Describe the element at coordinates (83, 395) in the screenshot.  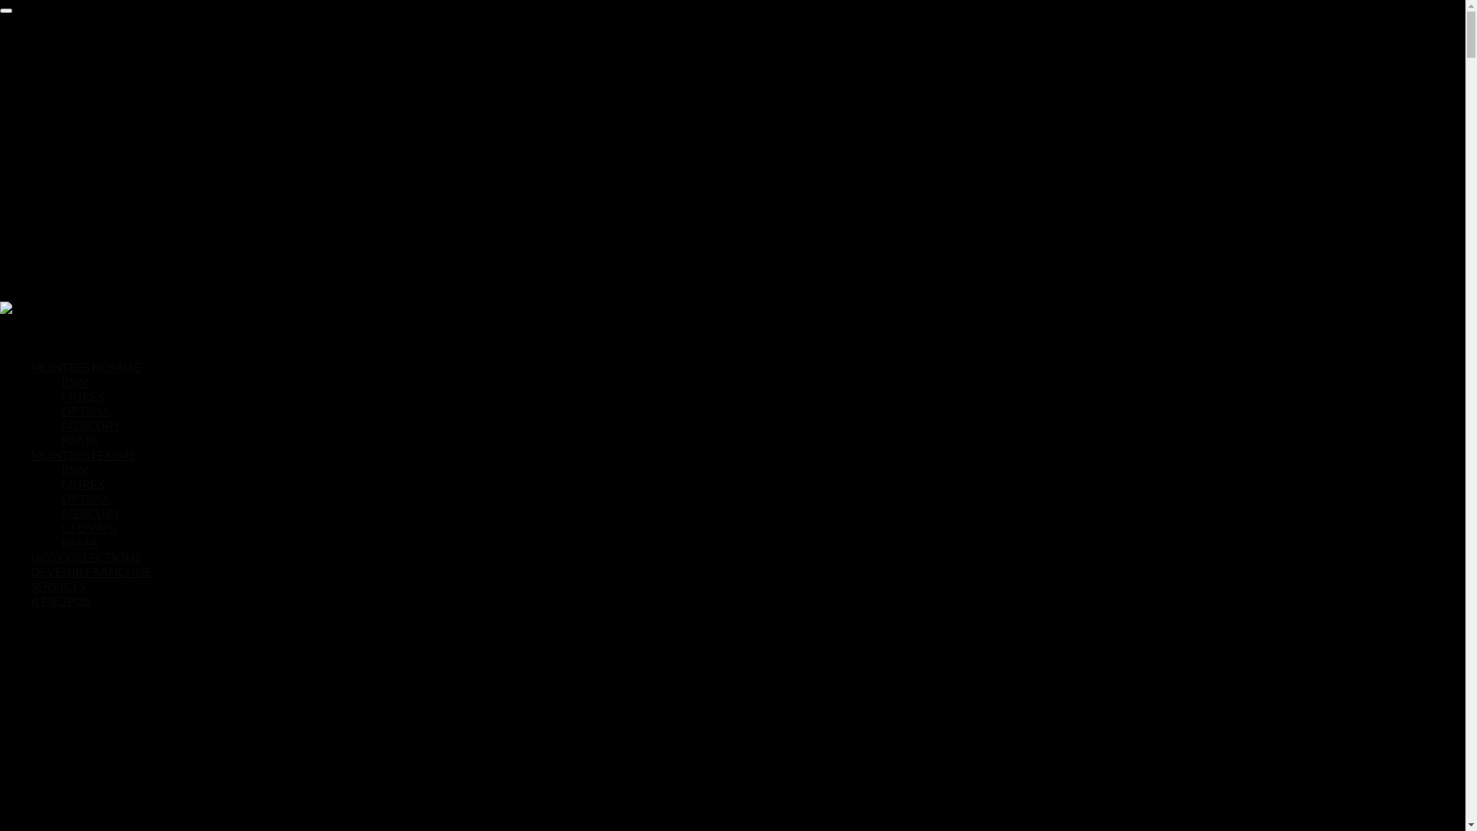
I see `MUREX` at that location.